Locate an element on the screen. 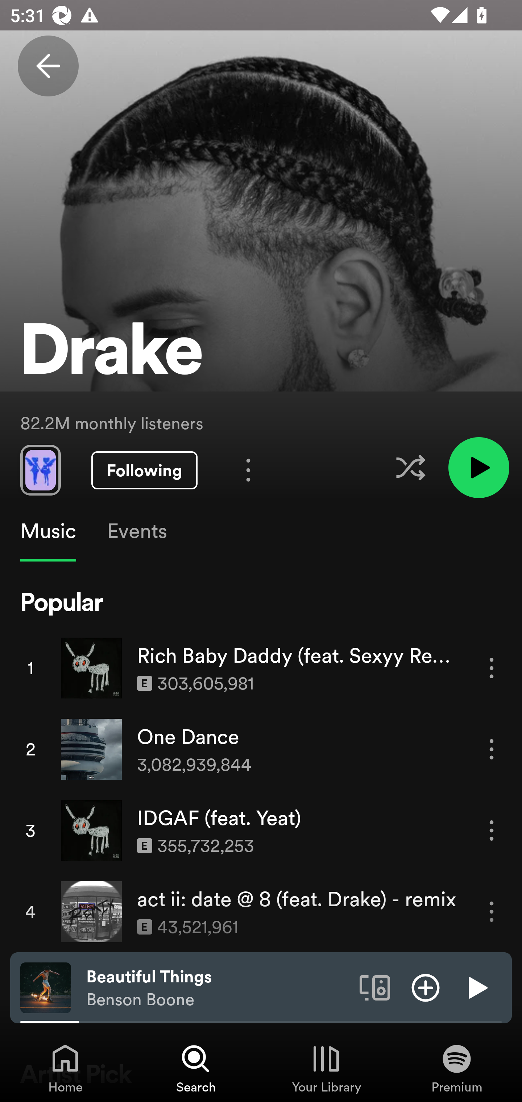  Add item is located at coordinates (426, 987).